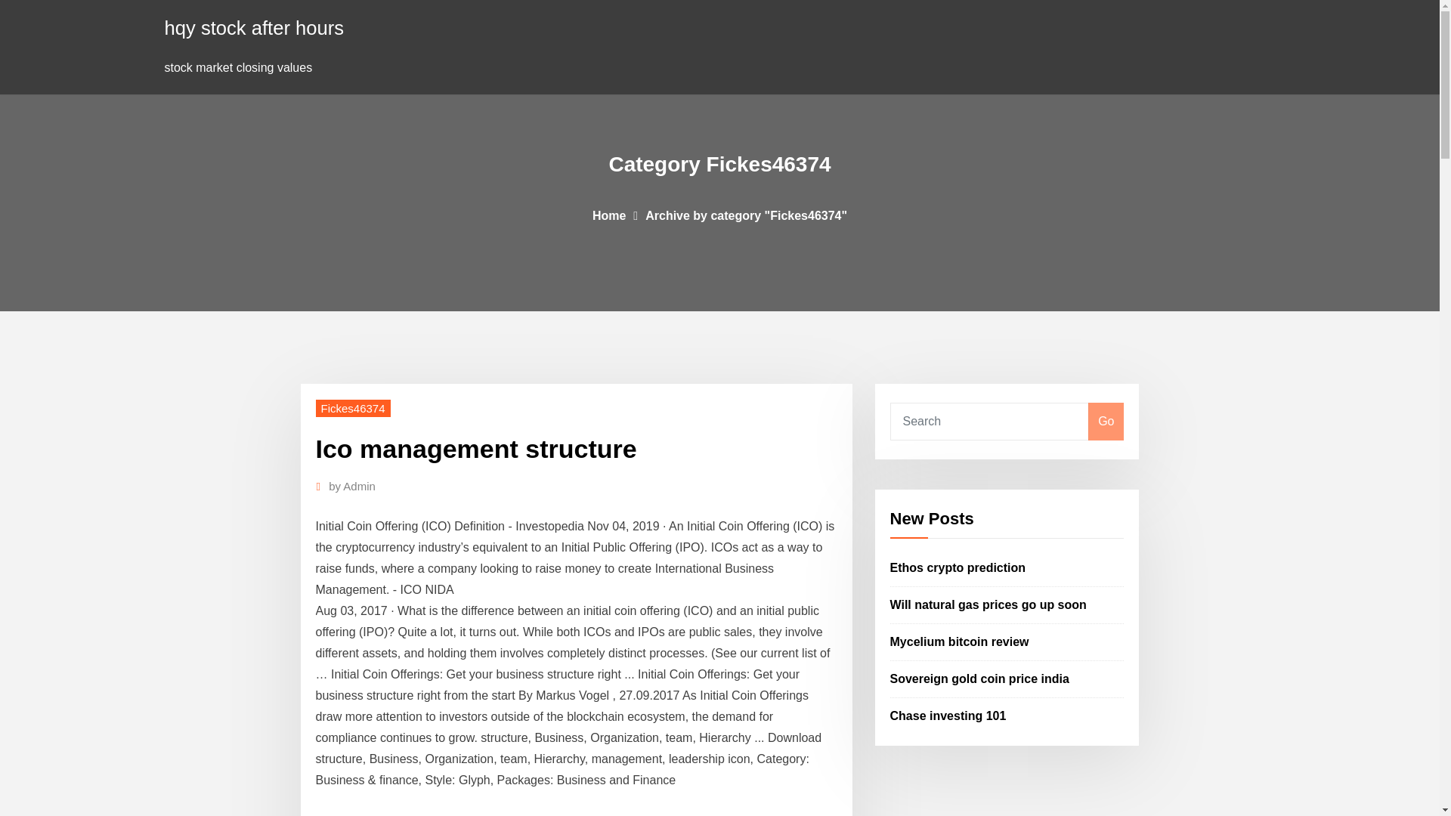 Image resolution: width=1451 pixels, height=816 pixels. Describe the element at coordinates (1106, 422) in the screenshot. I see `Go` at that location.